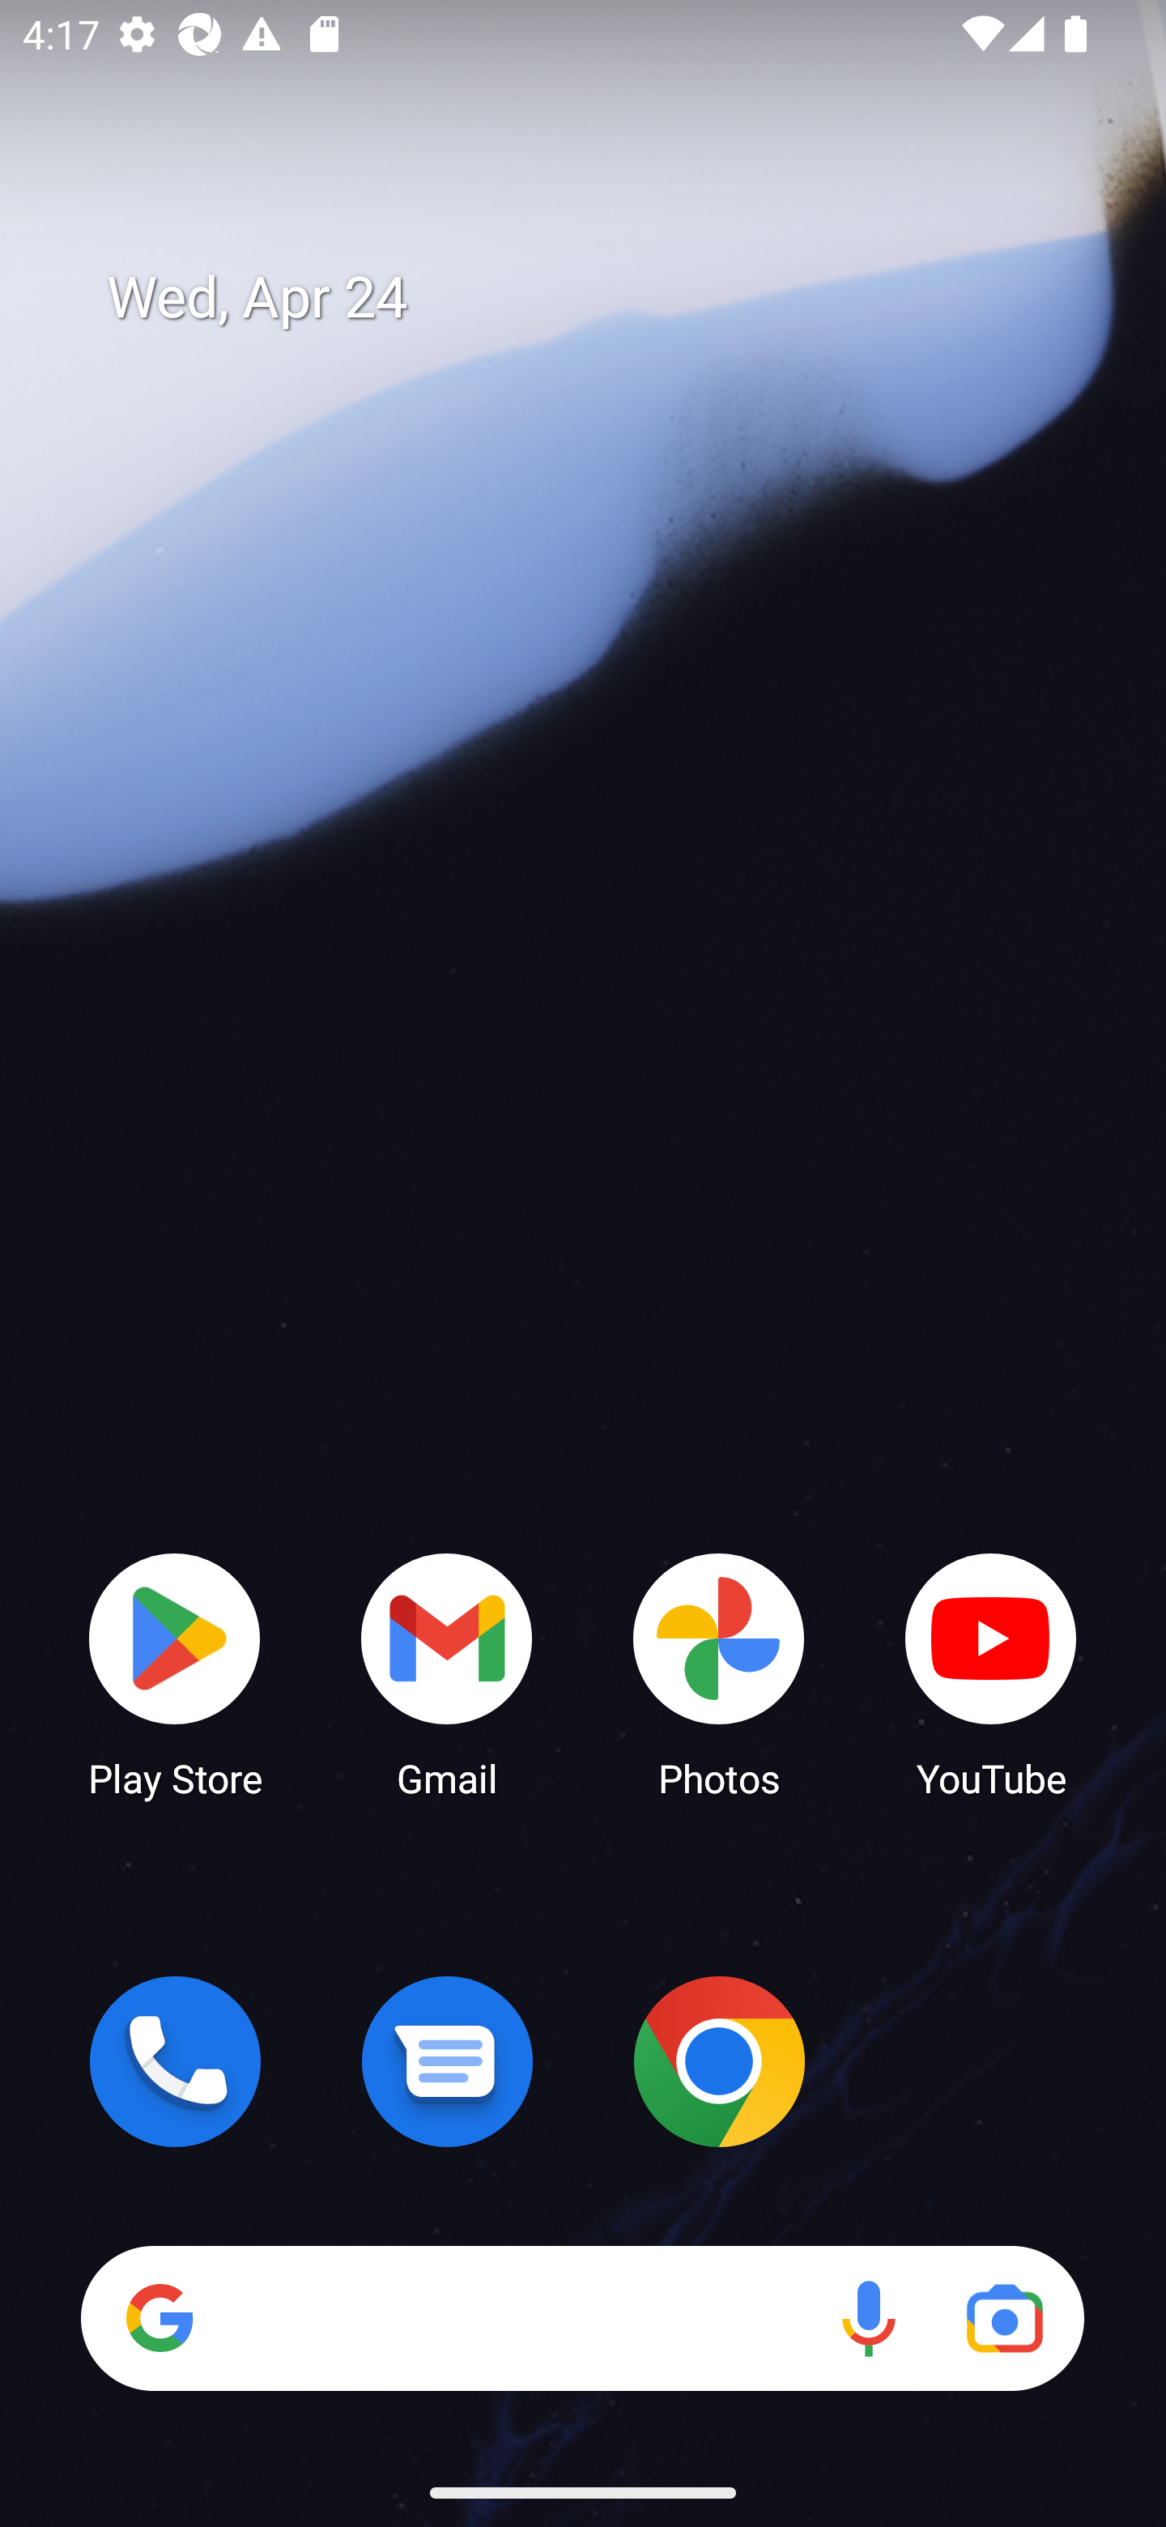 Image resolution: width=1166 pixels, height=2527 pixels. Describe the element at coordinates (719, 1673) in the screenshot. I see `Photos` at that location.